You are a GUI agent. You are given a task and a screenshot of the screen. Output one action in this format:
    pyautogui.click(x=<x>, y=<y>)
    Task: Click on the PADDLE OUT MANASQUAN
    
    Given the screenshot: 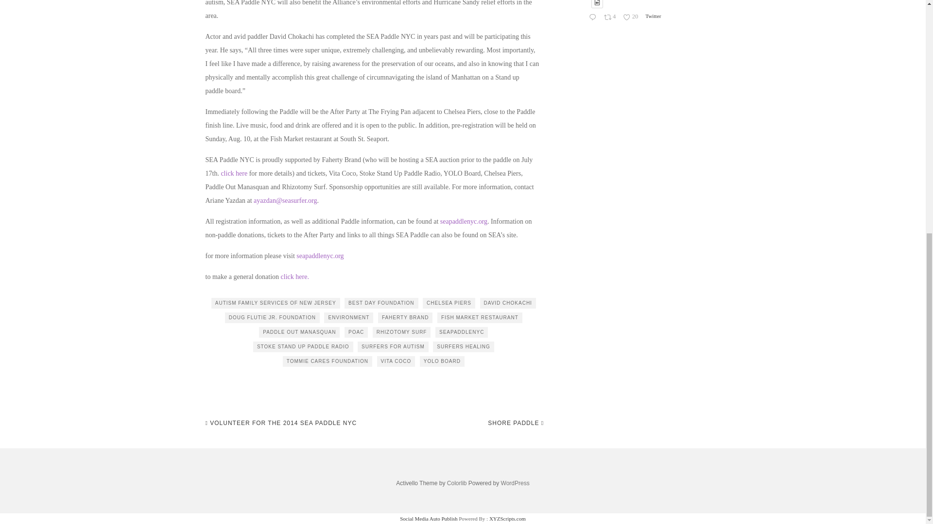 What is the action you would take?
    pyautogui.click(x=299, y=332)
    